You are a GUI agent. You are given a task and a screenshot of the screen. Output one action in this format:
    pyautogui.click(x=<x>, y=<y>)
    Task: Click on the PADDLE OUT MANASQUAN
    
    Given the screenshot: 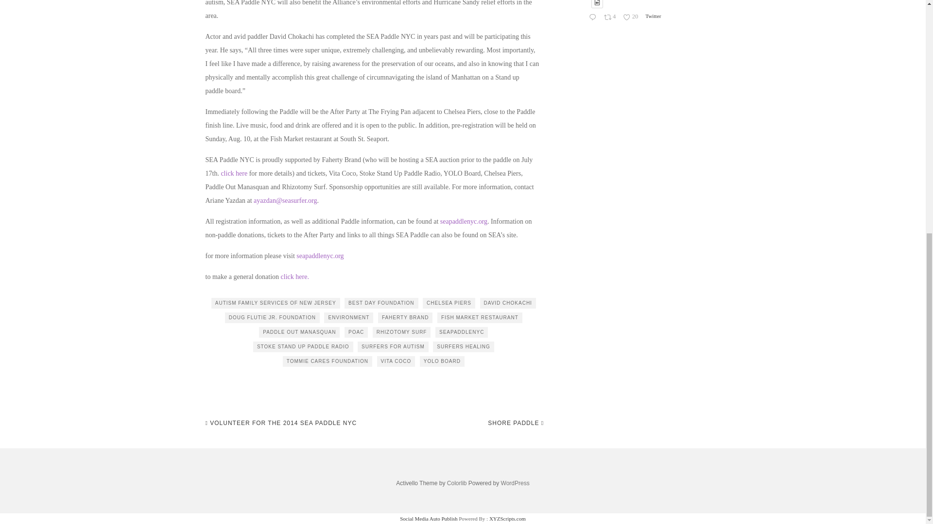 What is the action you would take?
    pyautogui.click(x=299, y=332)
    